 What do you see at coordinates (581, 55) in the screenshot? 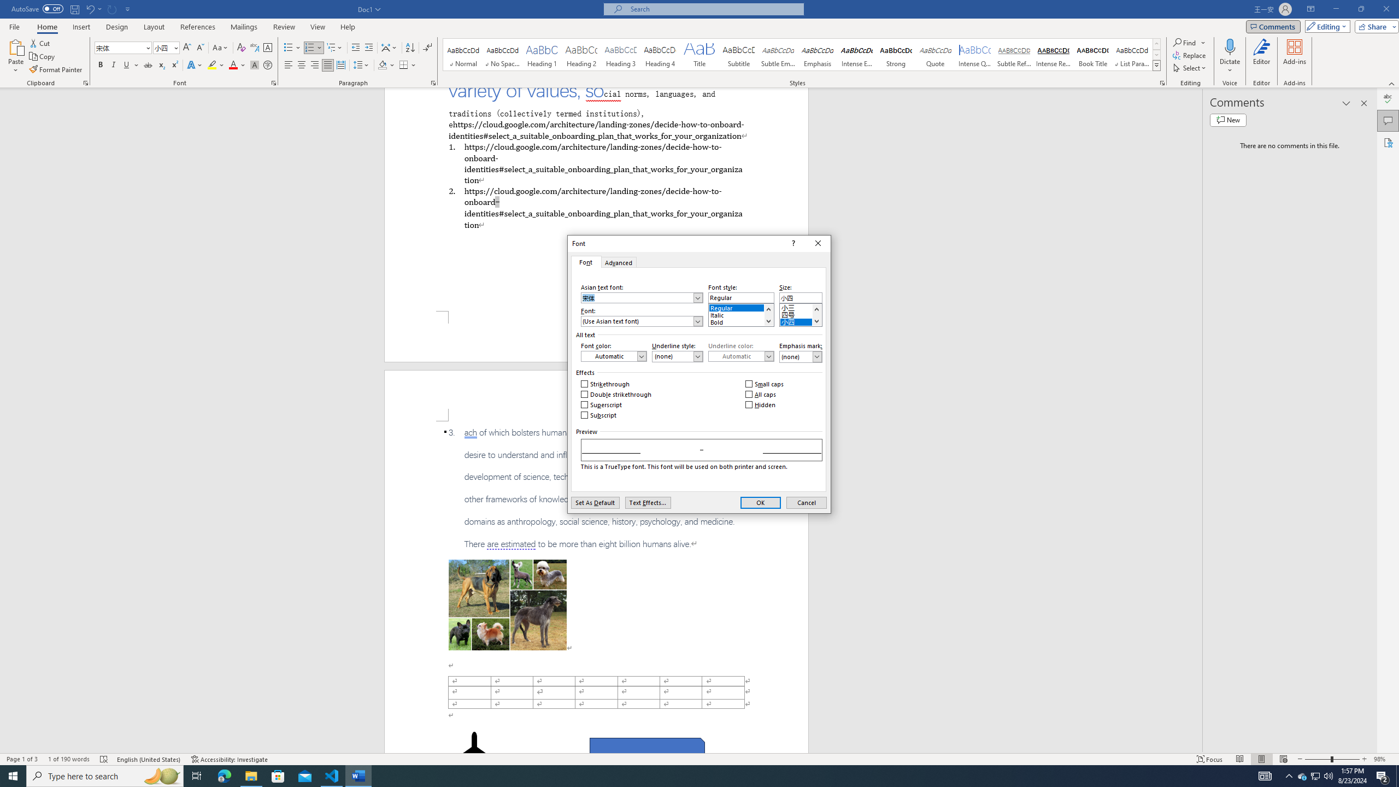
I see `Heading 2` at bounding box center [581, 55].